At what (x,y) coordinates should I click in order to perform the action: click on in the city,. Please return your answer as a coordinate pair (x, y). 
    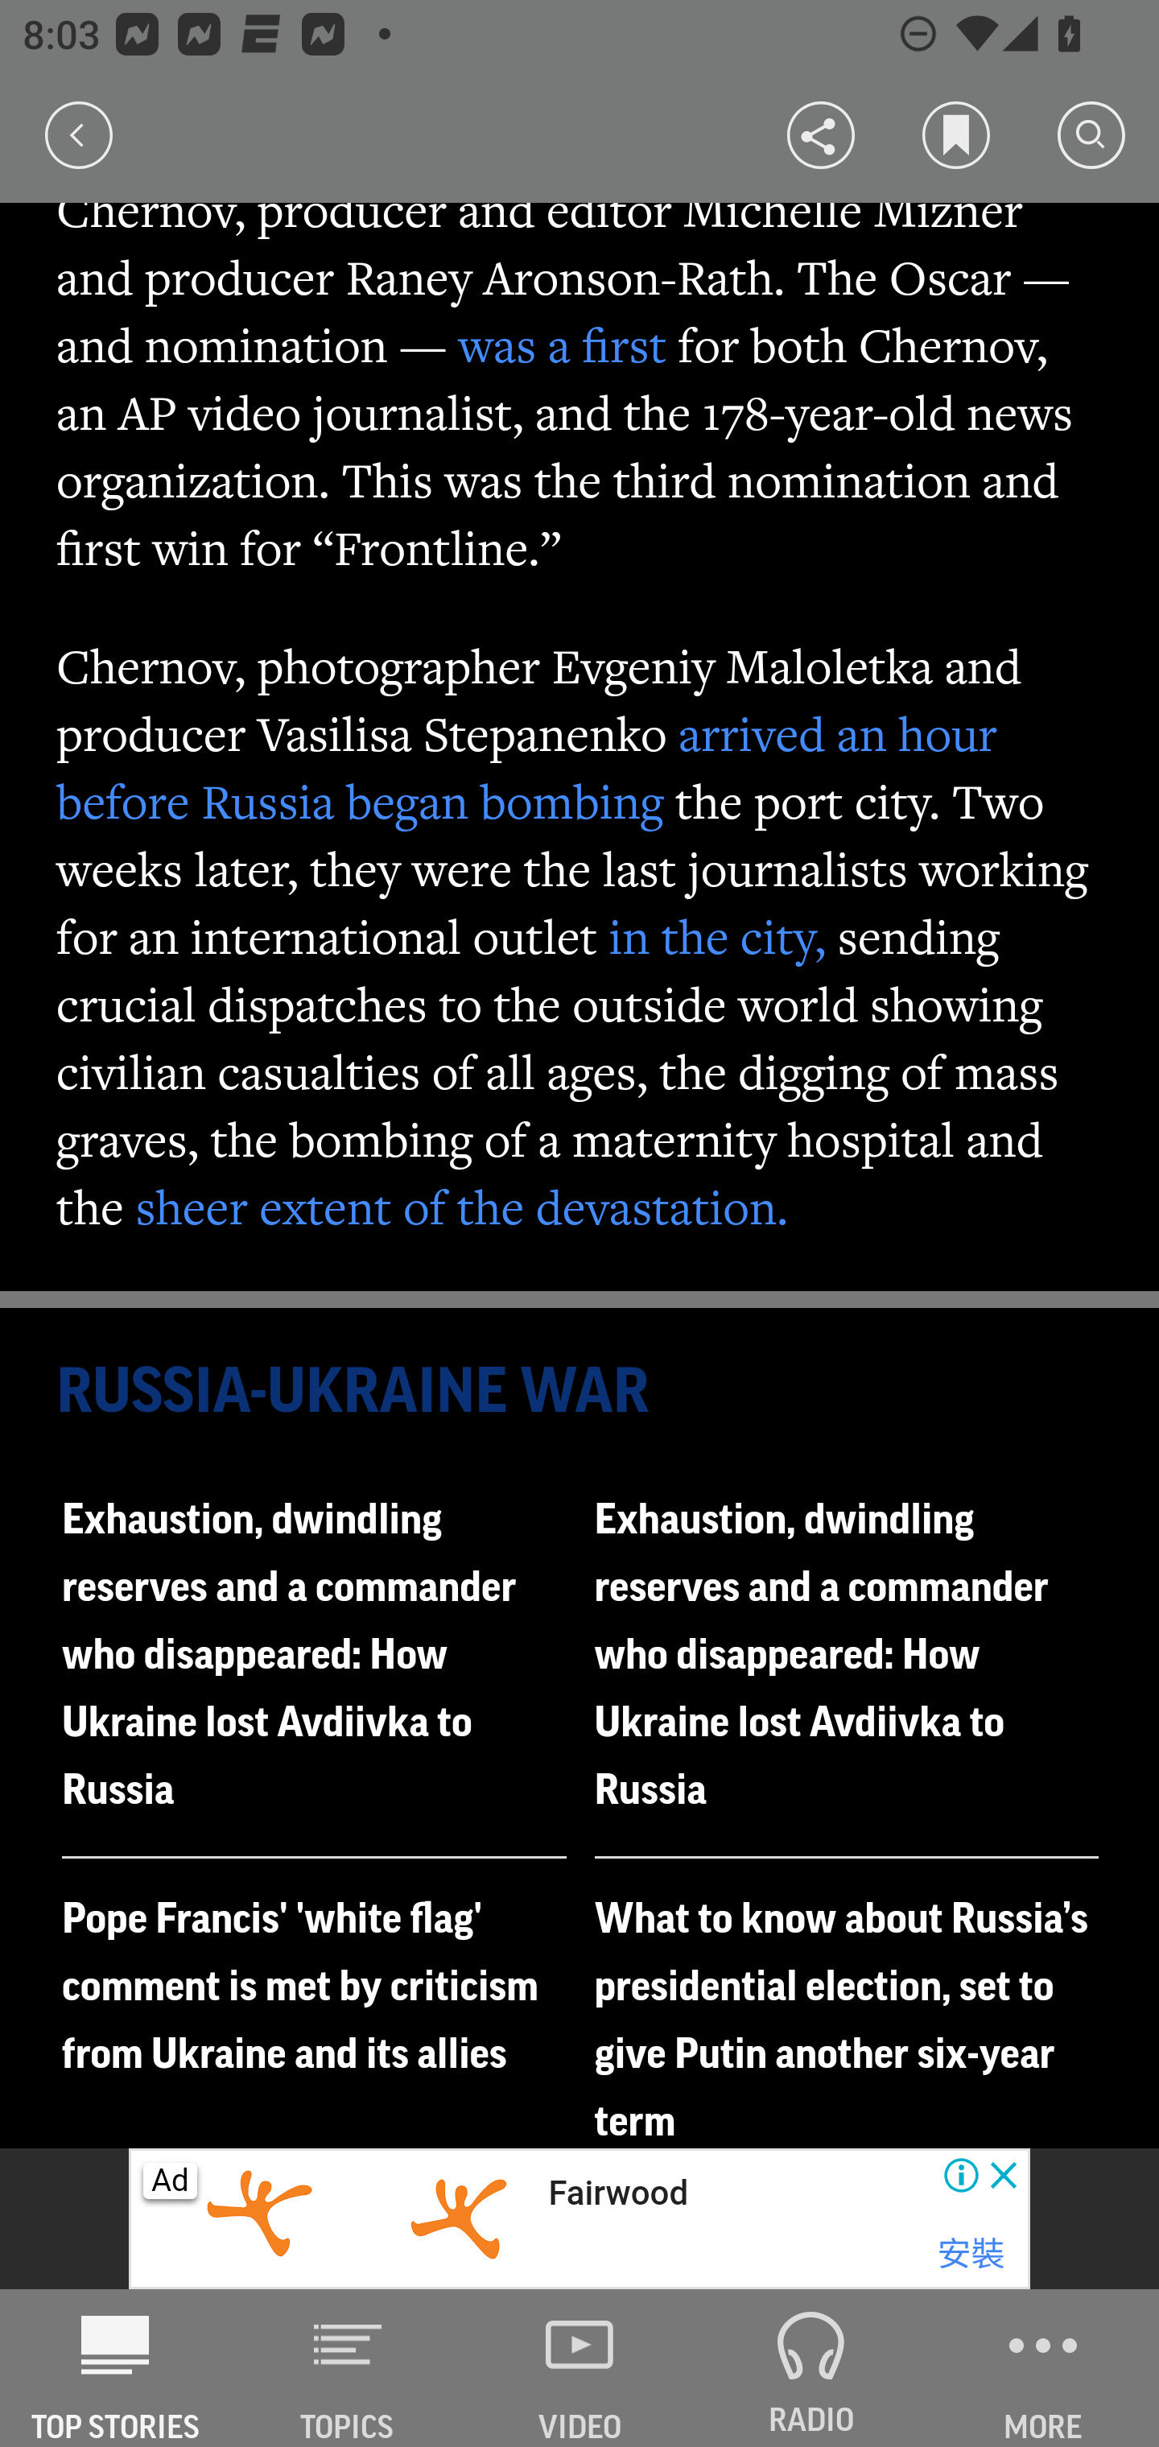
    Looking at the image, I should click on (718, 935).